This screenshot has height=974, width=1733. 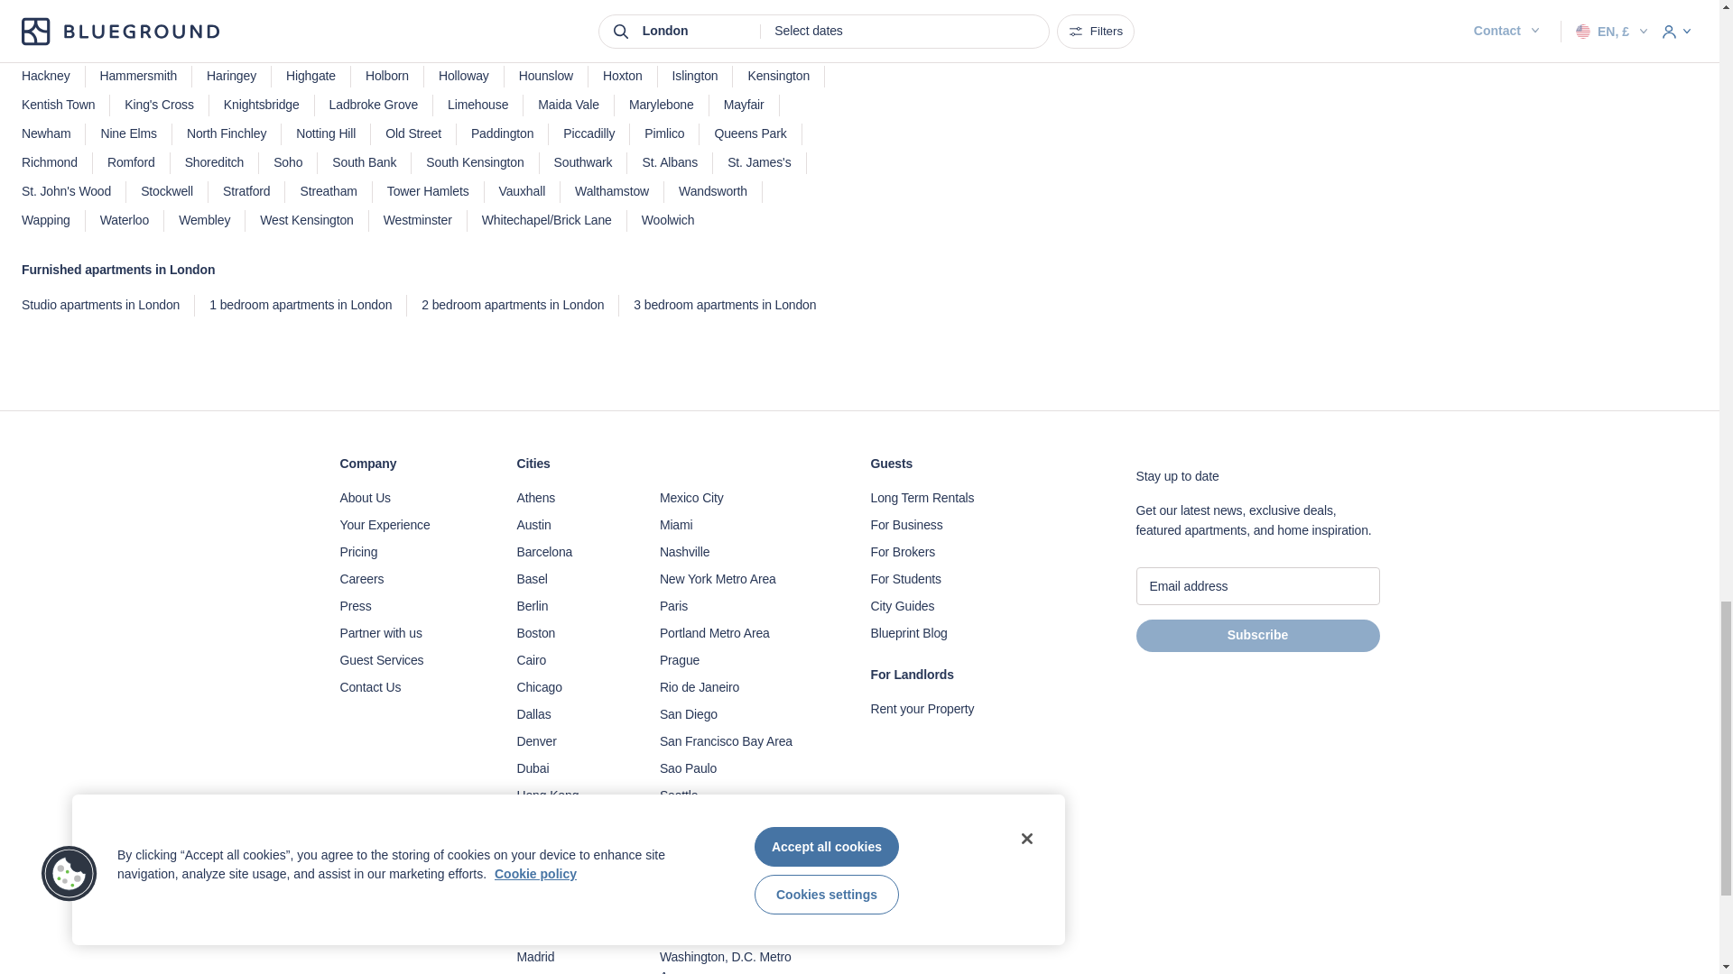 I want to click on Partner with us, so click(x=410, y=633).